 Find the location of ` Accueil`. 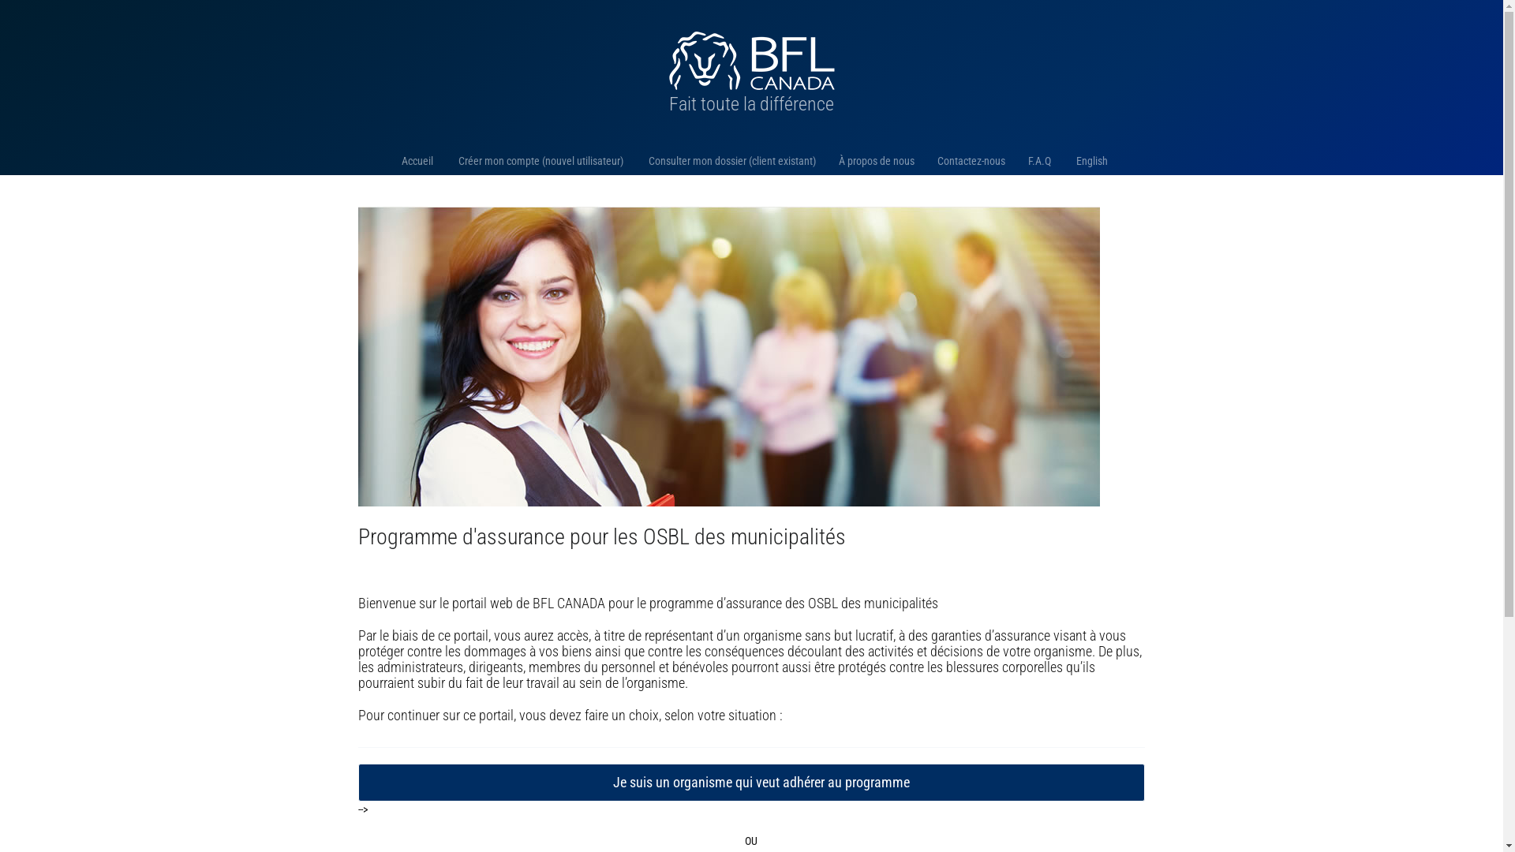

 Accueil is located at coordinates (414, 161).